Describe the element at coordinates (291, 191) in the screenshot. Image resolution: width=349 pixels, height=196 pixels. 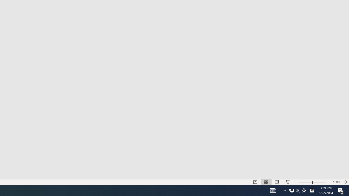
I see `Normal` at that location.